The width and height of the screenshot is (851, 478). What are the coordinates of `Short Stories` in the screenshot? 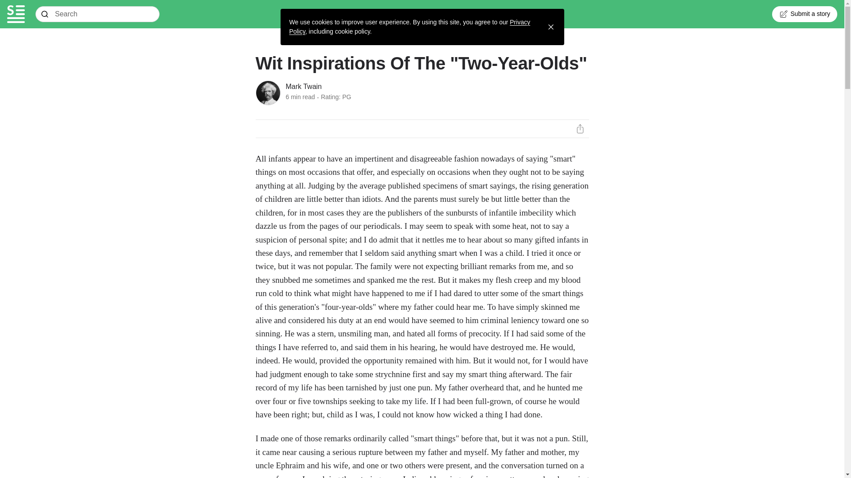 It's located at (16, 14).